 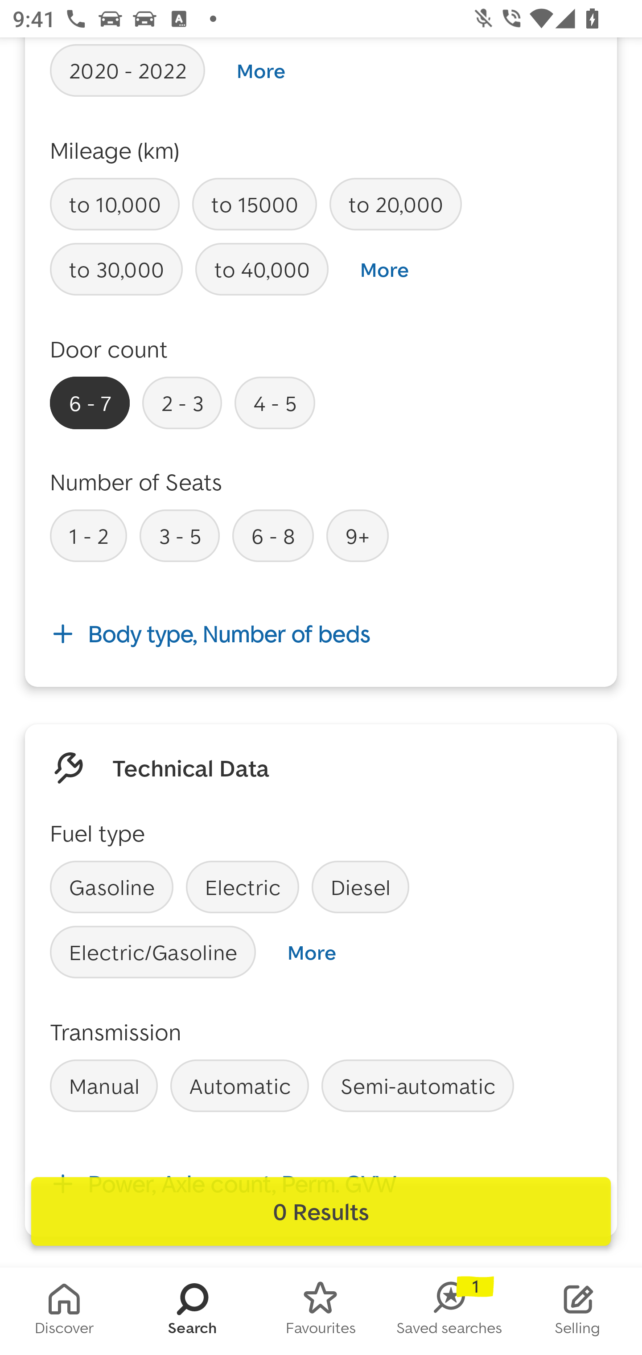 I want to click on Door count, so click(x=109, y=349).